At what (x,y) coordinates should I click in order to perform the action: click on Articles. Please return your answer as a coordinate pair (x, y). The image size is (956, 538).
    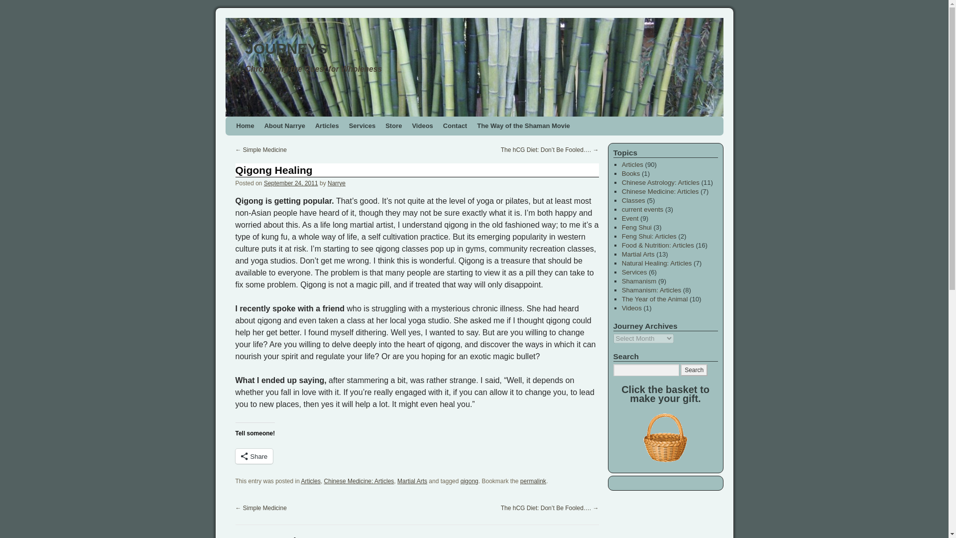
    Looking at the image, I should click on (311, 481).